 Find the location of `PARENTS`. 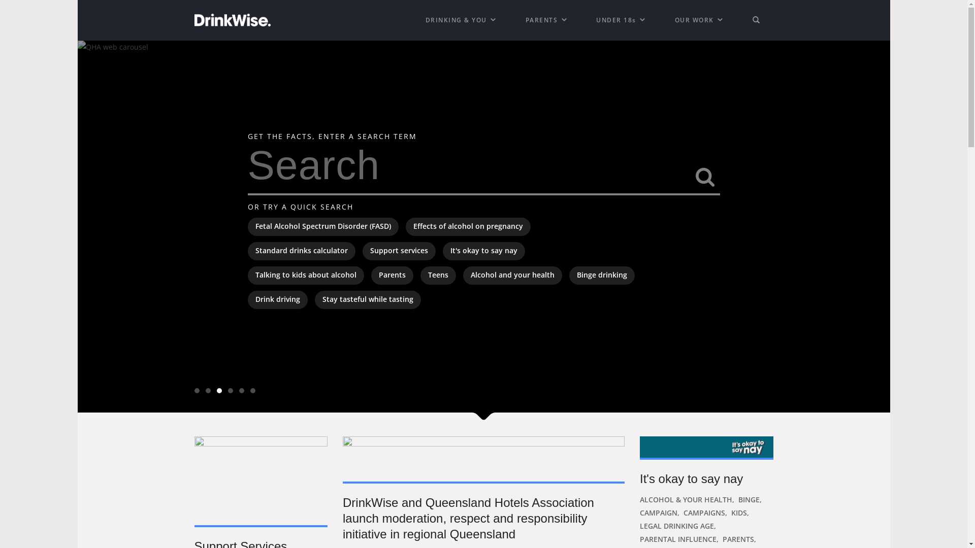

PARENTS is located at coordinates (738, 539).